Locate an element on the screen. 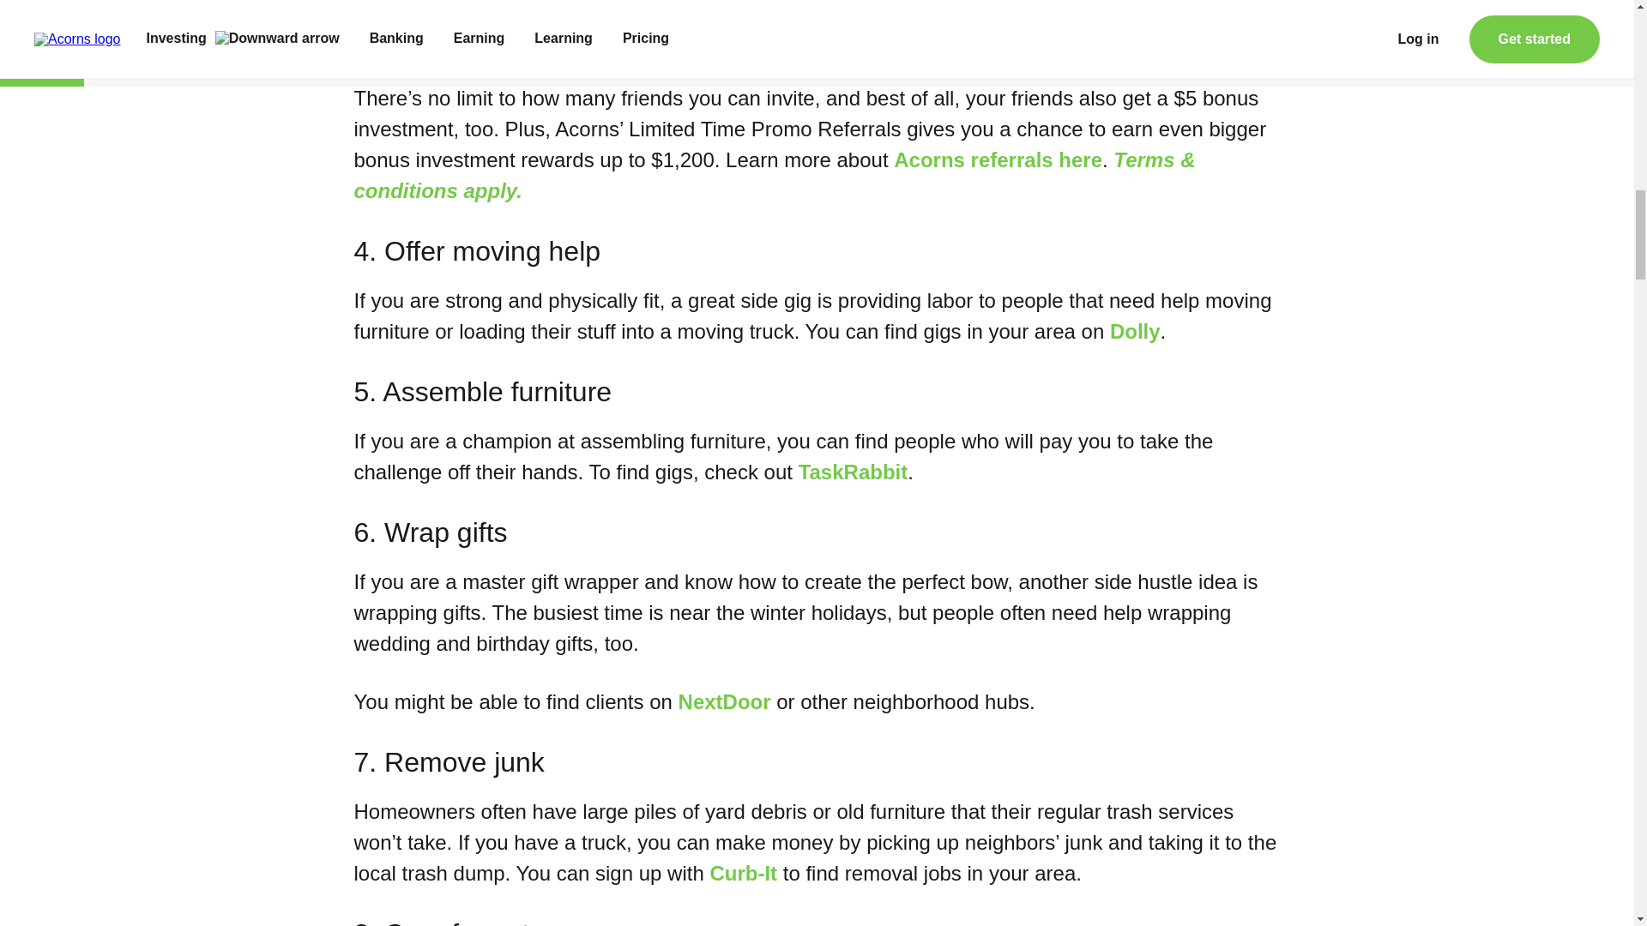  Dolly is located at coordinates (1136, 331).